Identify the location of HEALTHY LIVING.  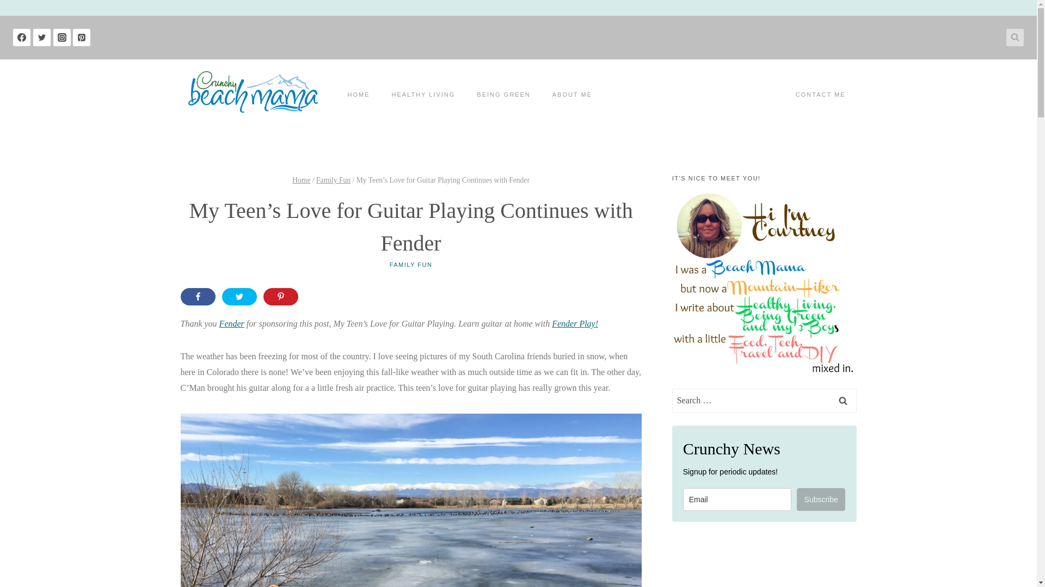
(423, 95).